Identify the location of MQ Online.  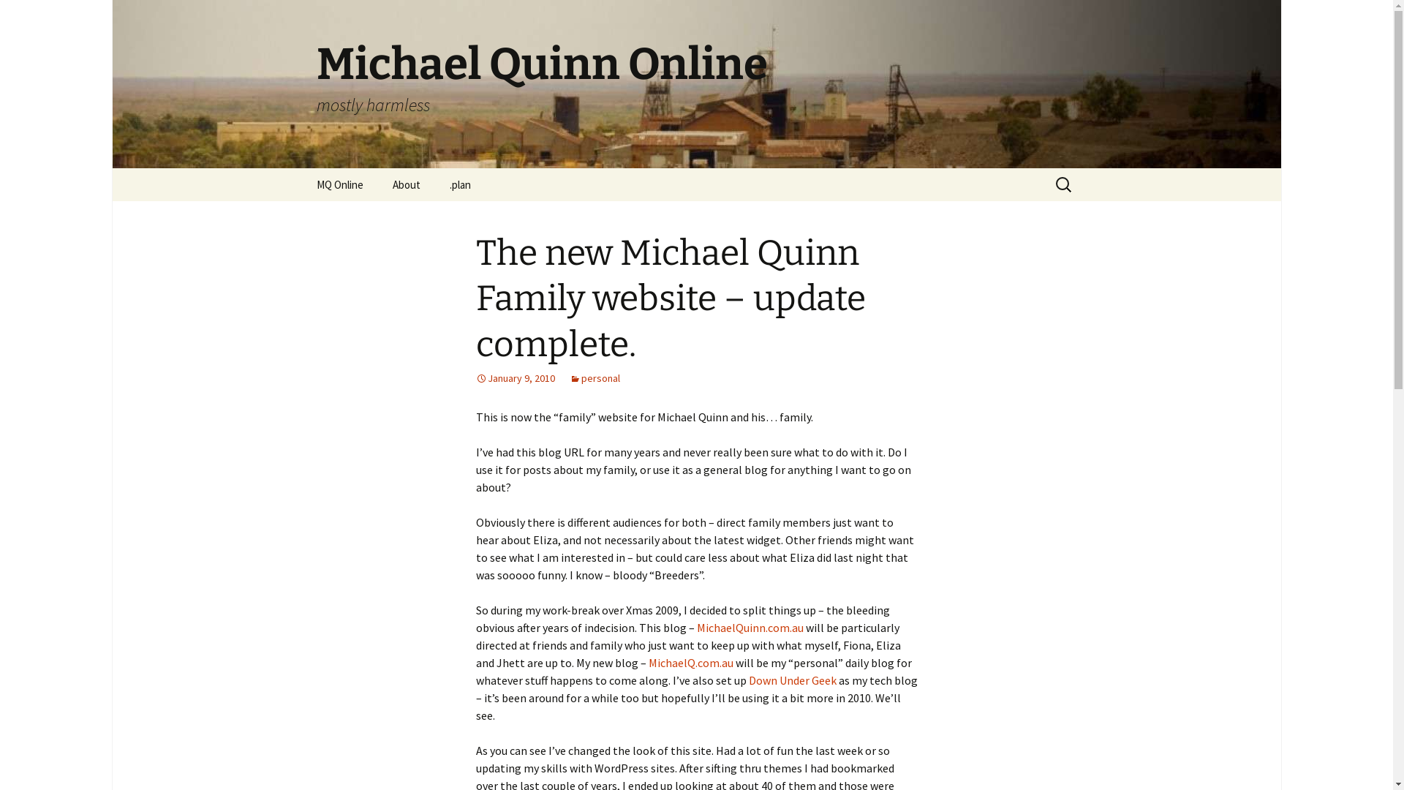
(339, 184).